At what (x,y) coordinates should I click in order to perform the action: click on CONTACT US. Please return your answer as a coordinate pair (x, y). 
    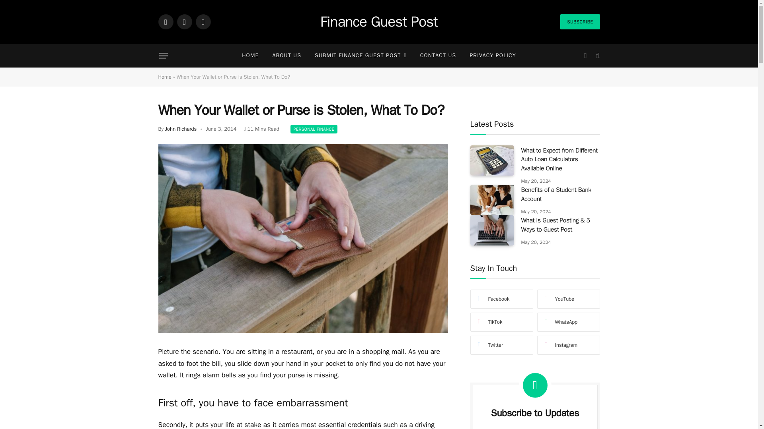
    Looking at the image, I should click on (438, 56).